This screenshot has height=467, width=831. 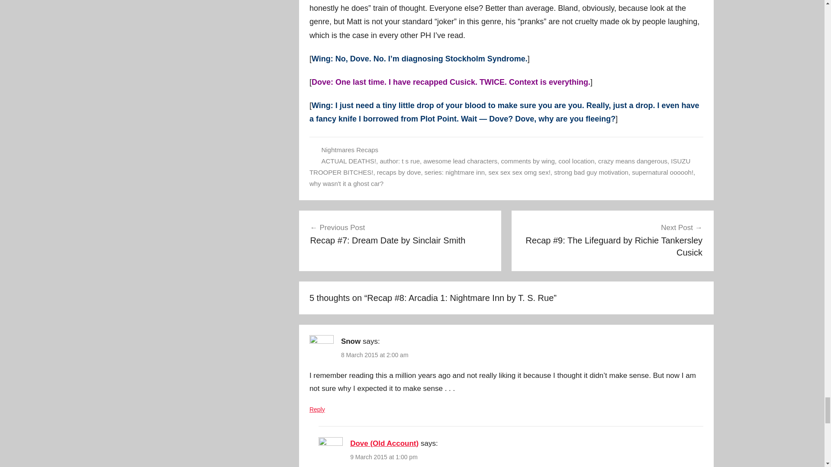 I want to click on awesome lead characters, so click(x=460, y=161).